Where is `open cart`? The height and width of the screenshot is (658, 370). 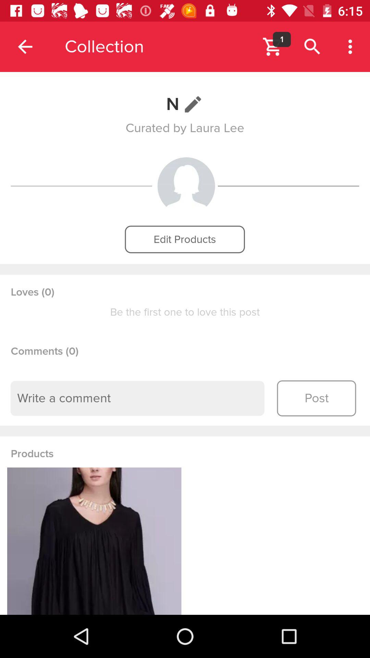 open cart is located at coordinates (273, 47).